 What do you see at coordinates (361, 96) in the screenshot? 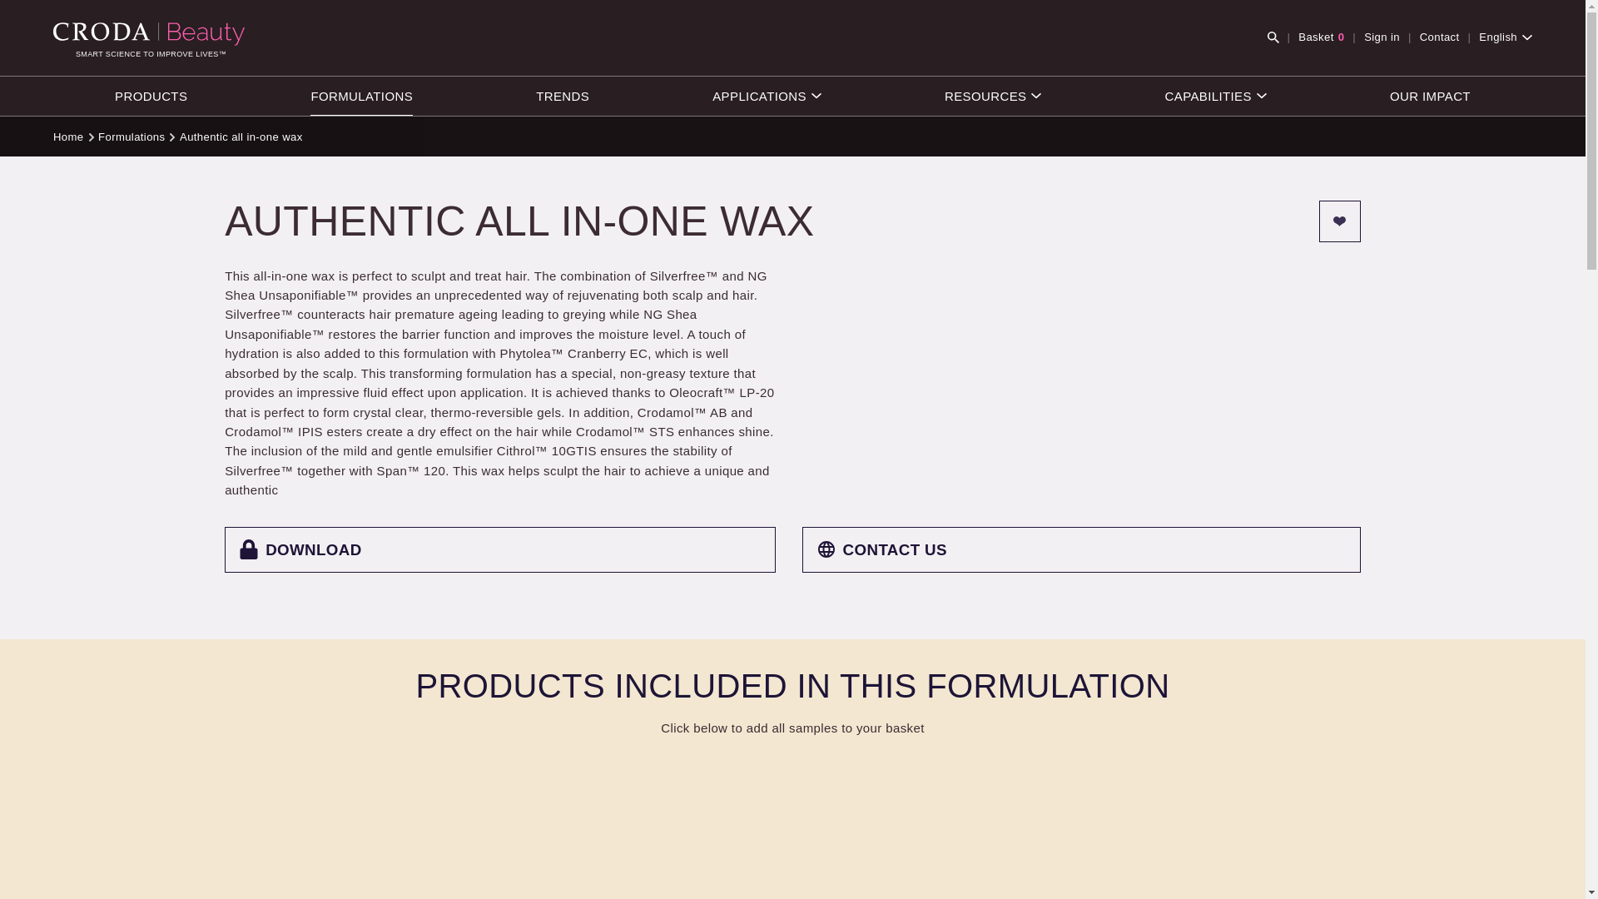
I see `APPLICATIONS` at bounding box center [361, 96].